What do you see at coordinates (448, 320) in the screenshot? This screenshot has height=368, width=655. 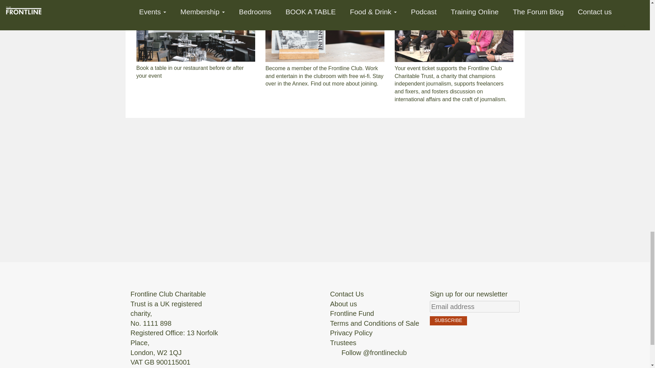 I see `Subscribe` at bounding box center [448, 320].